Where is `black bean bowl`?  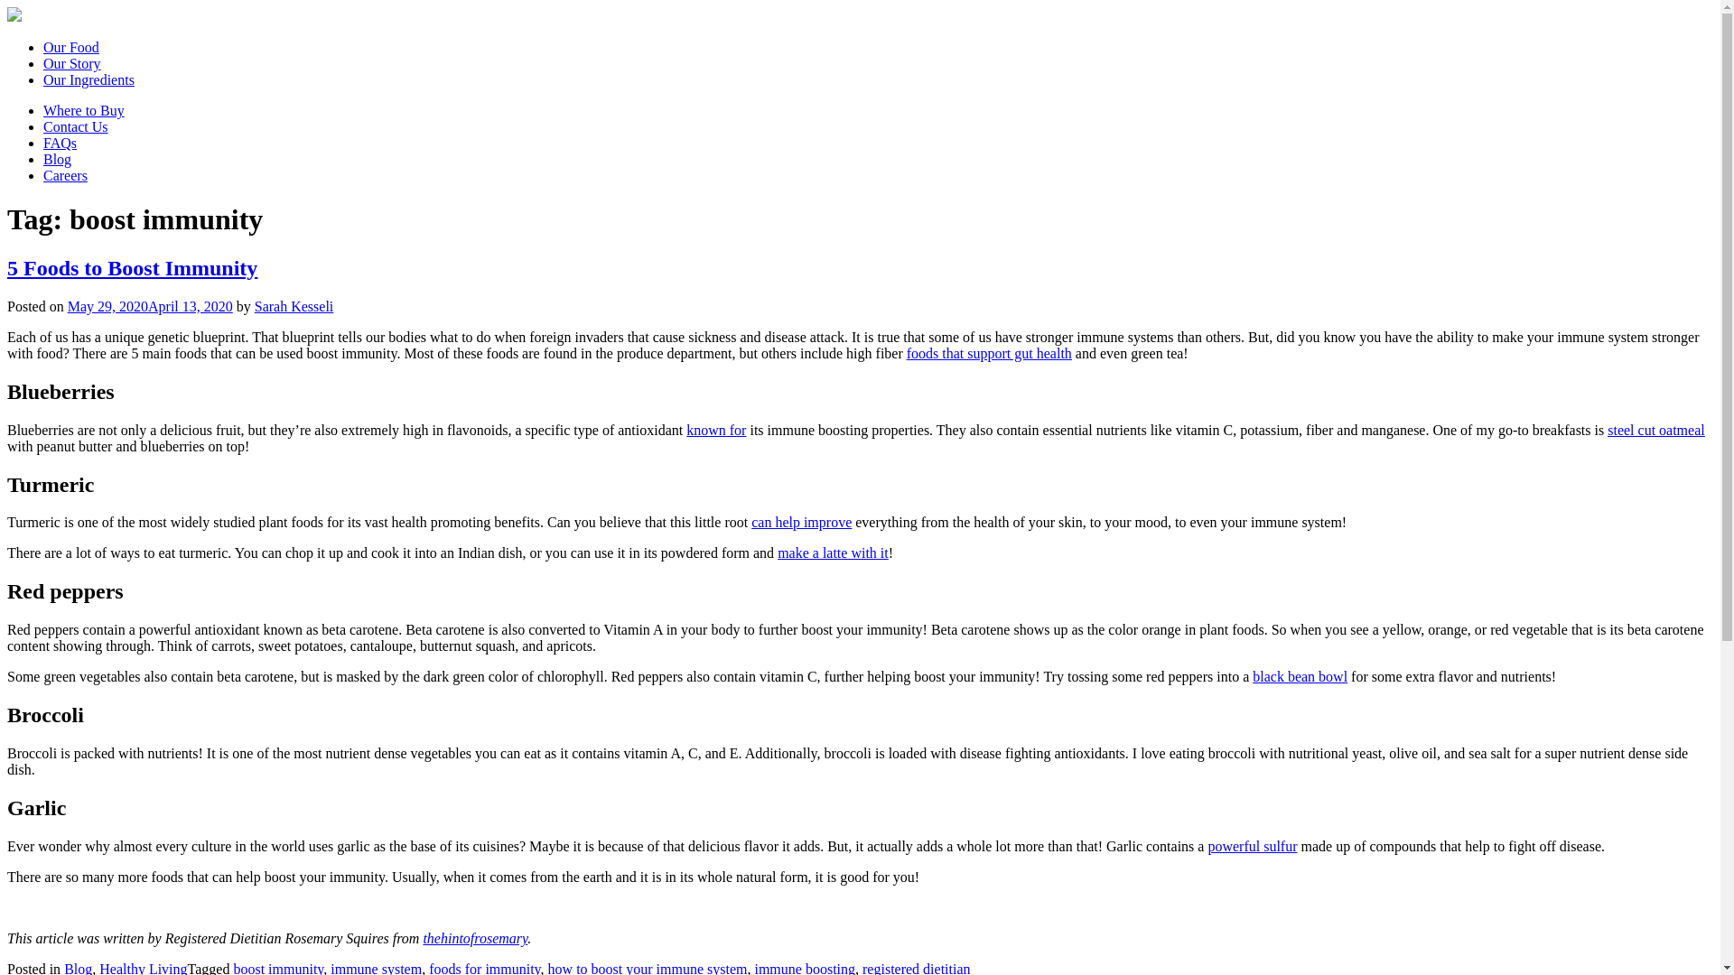 black bean bowl is located at coordinates (1299, 676).